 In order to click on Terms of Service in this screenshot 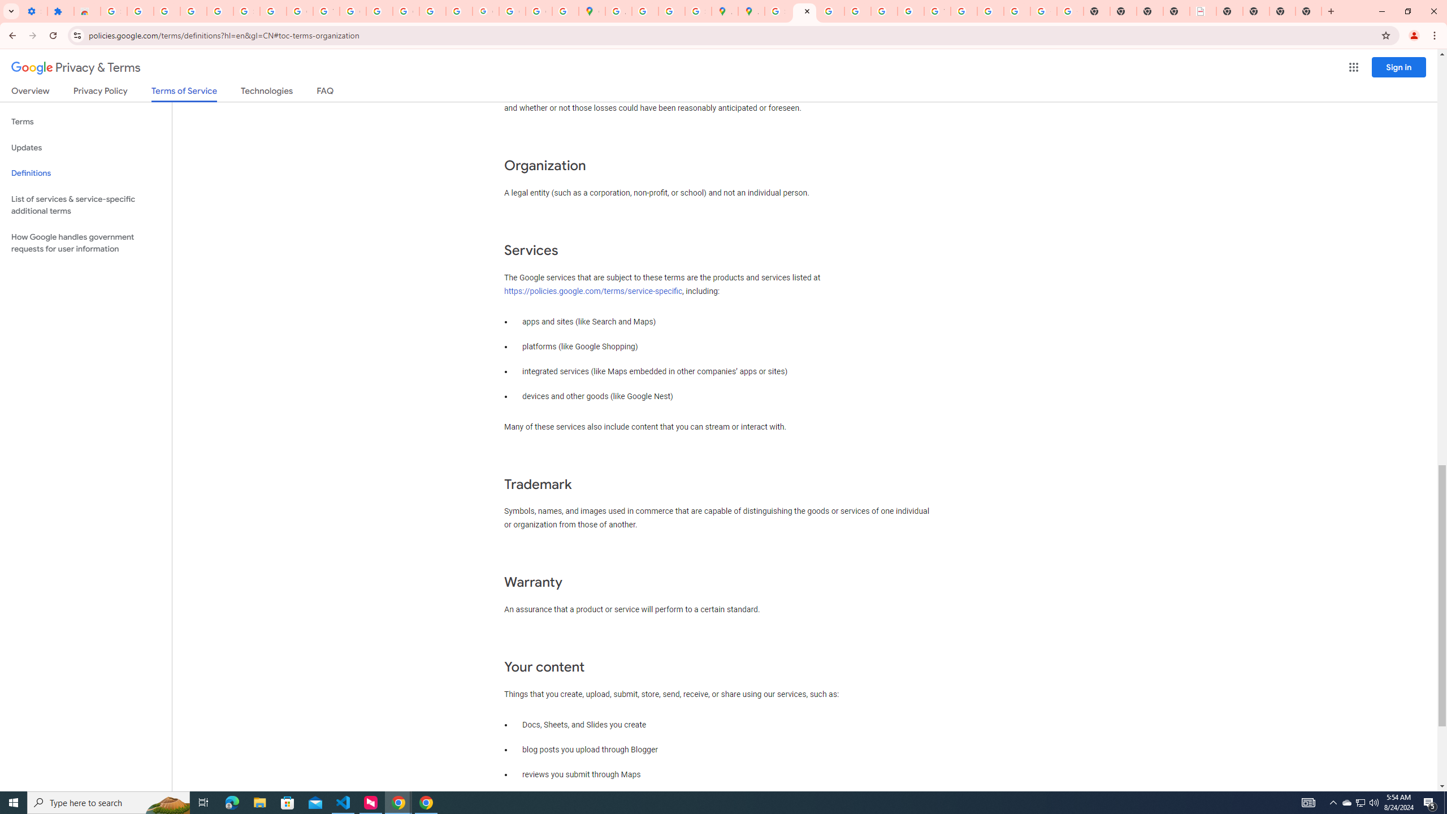, I will do `click(184, 94)`.